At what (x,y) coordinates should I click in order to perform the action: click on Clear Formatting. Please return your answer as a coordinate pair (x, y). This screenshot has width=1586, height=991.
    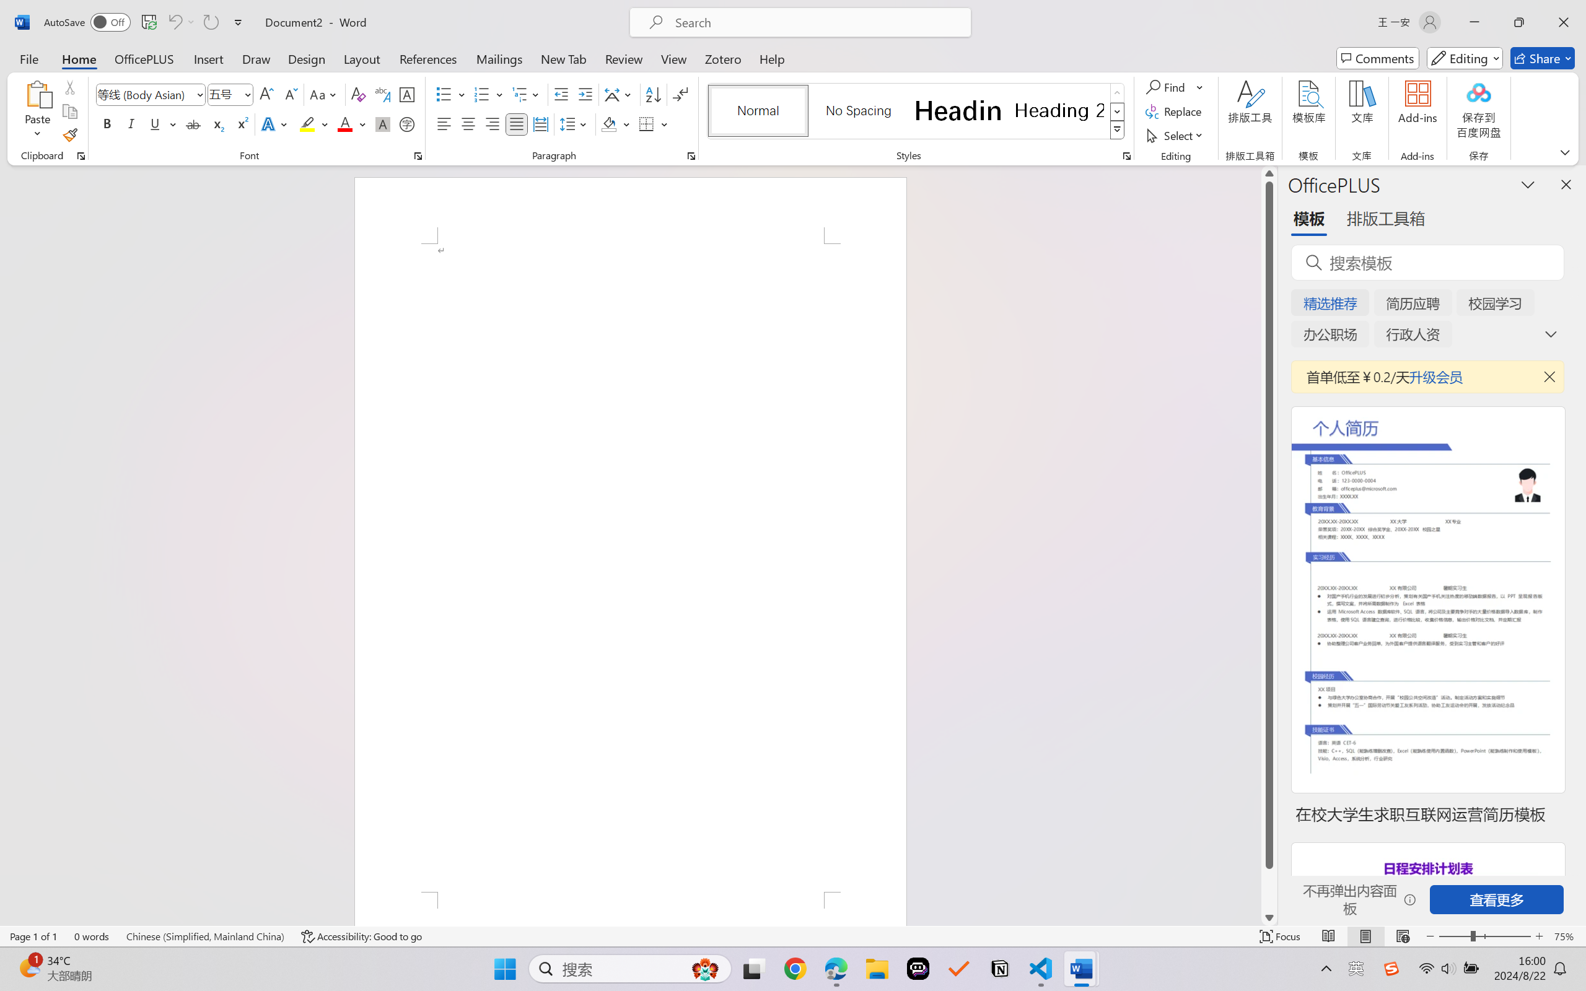
    Looking at the image, I should click on (358, 94).